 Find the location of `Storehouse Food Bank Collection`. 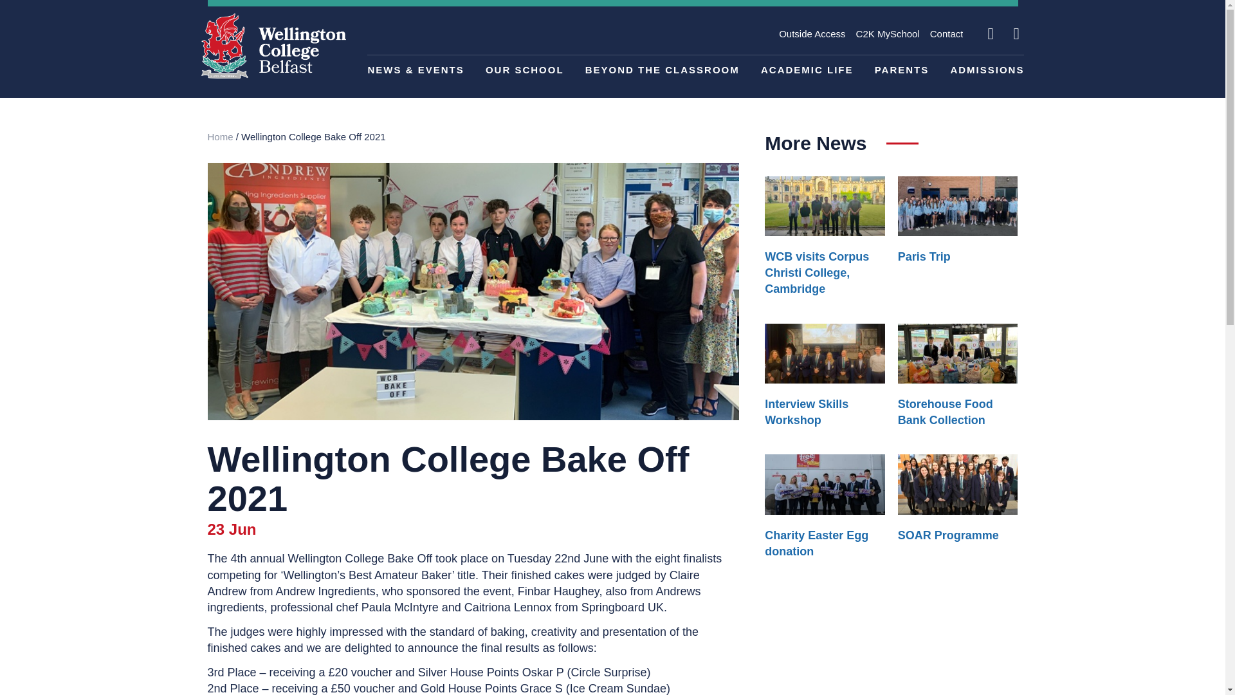

Storehouse Food Bank Collection is located at coordinates (945, 412).